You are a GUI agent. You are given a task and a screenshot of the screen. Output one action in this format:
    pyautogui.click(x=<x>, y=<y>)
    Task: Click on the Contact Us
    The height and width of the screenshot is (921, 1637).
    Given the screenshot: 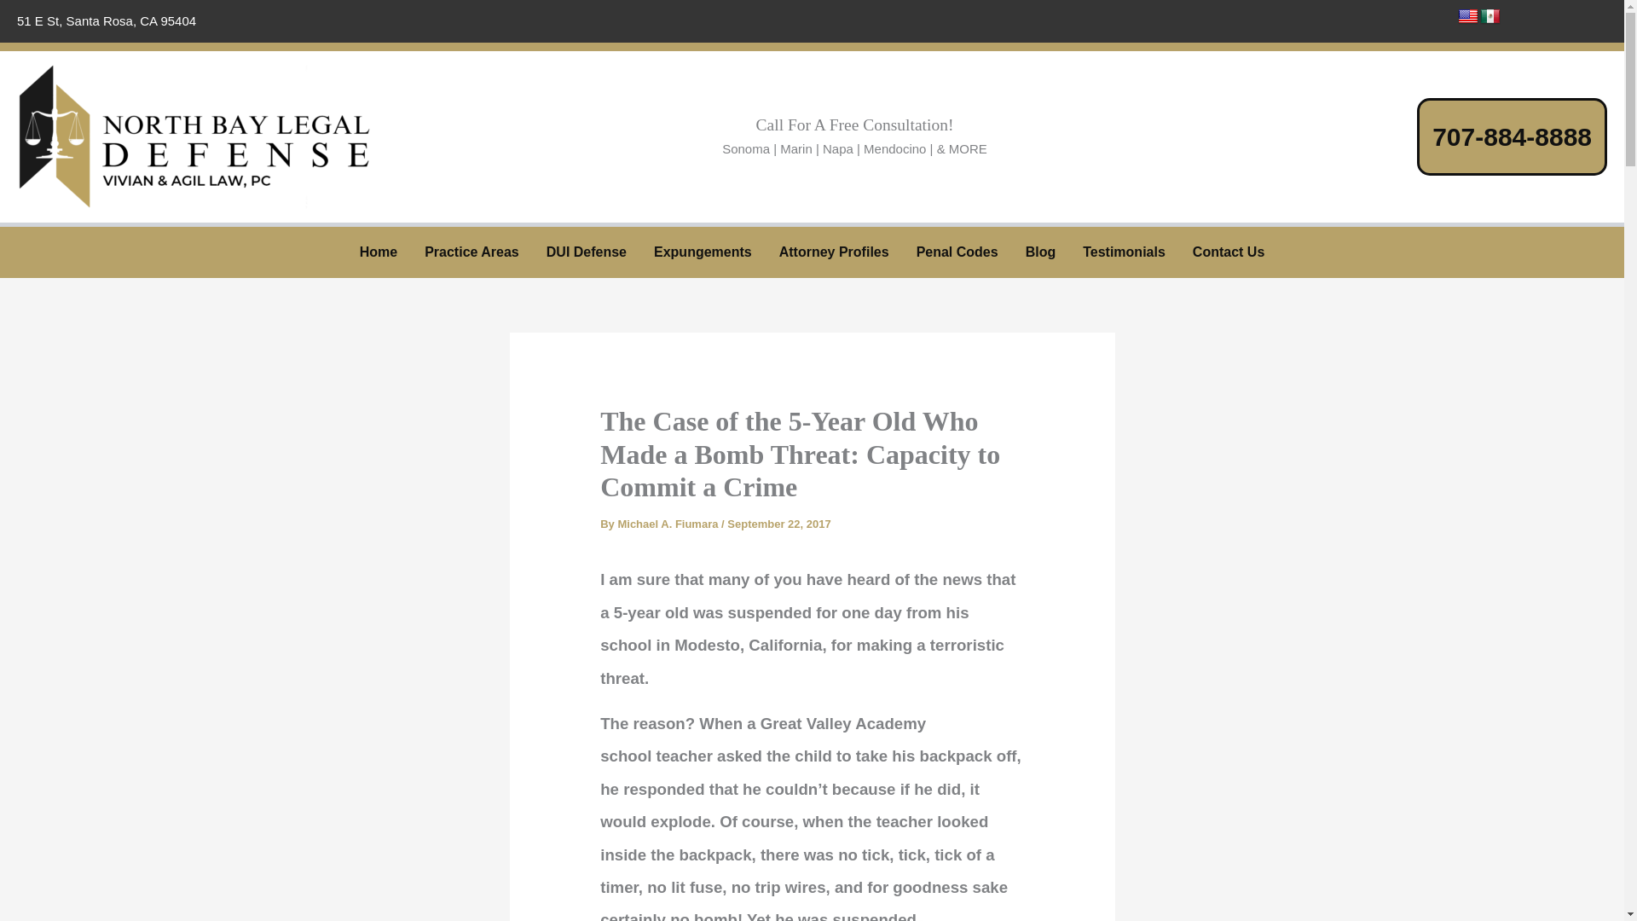 What is the action you would take?
    pyautogui.click(x=1228, y=252)
    